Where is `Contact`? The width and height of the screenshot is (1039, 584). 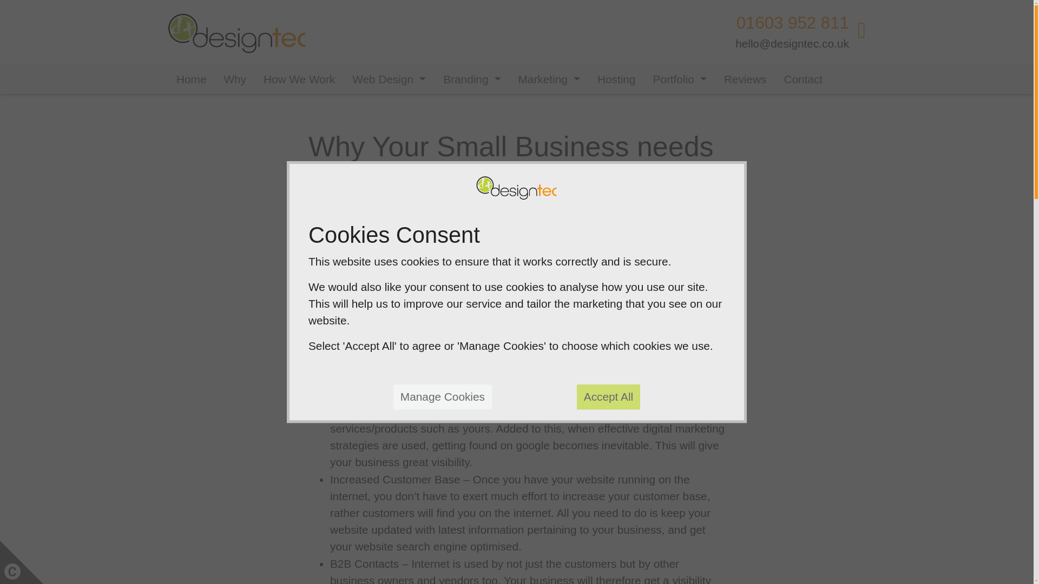 Contact is located at coordinates (803, 79).